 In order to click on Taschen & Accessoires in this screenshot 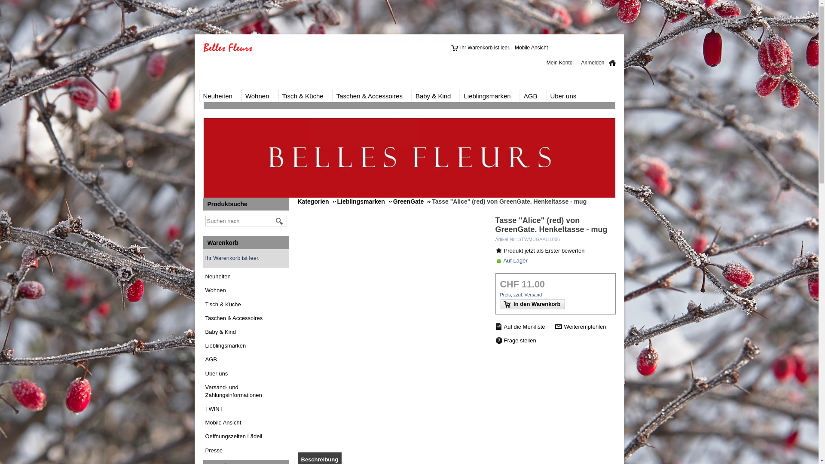, I will do `click(372, 96)`.